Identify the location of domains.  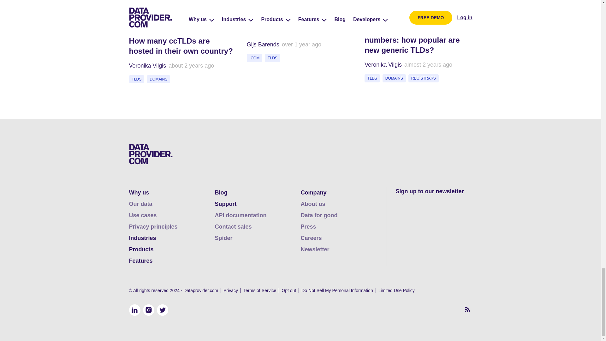
(158, 79).